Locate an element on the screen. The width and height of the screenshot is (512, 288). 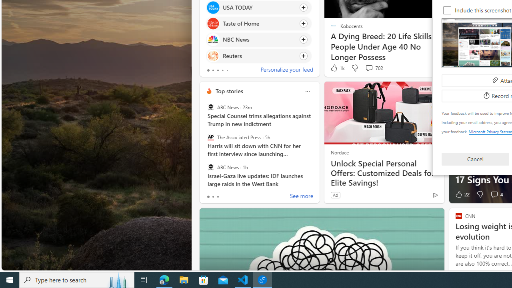
Personalize your feed is located at coordinates (286, 70).